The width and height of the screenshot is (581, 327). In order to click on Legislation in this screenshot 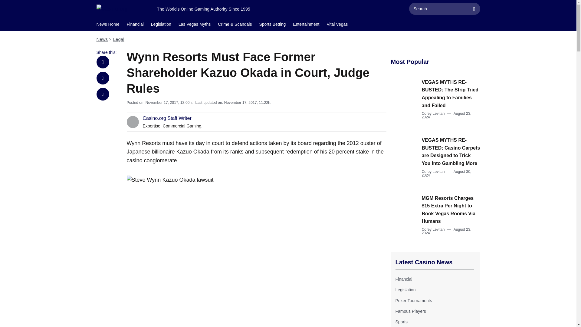, I will do `click(405, 290)`.